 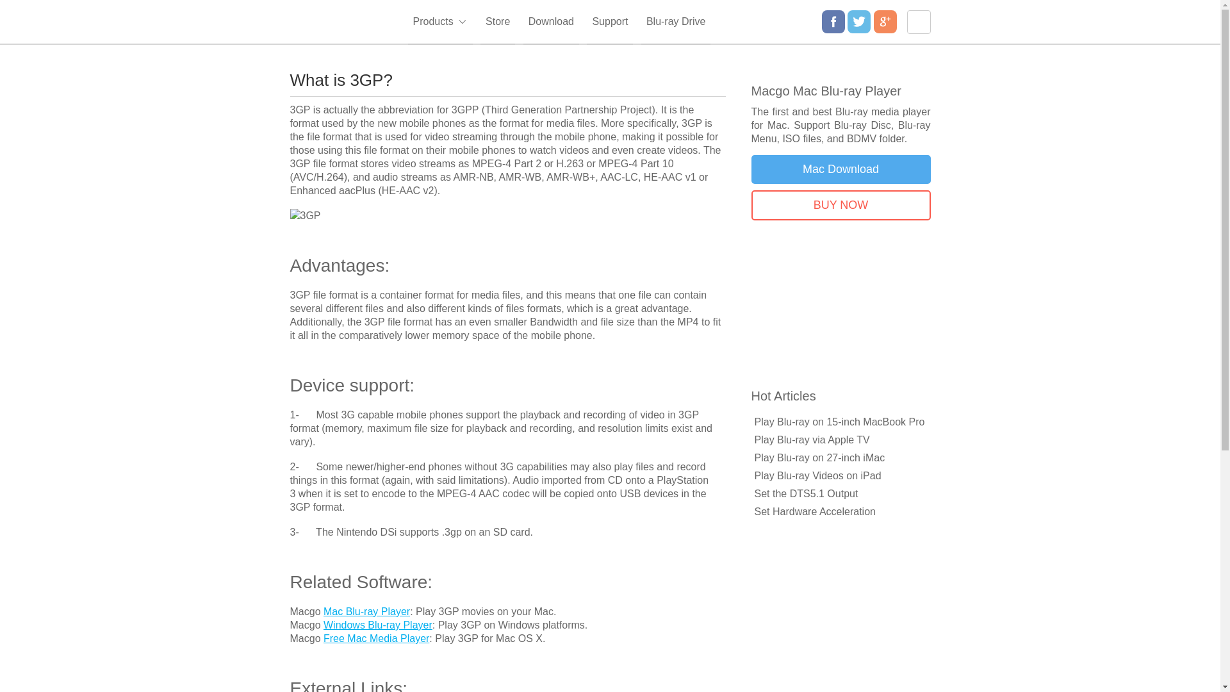 I want to click on Purchase Now, so click(x=840, y=205).